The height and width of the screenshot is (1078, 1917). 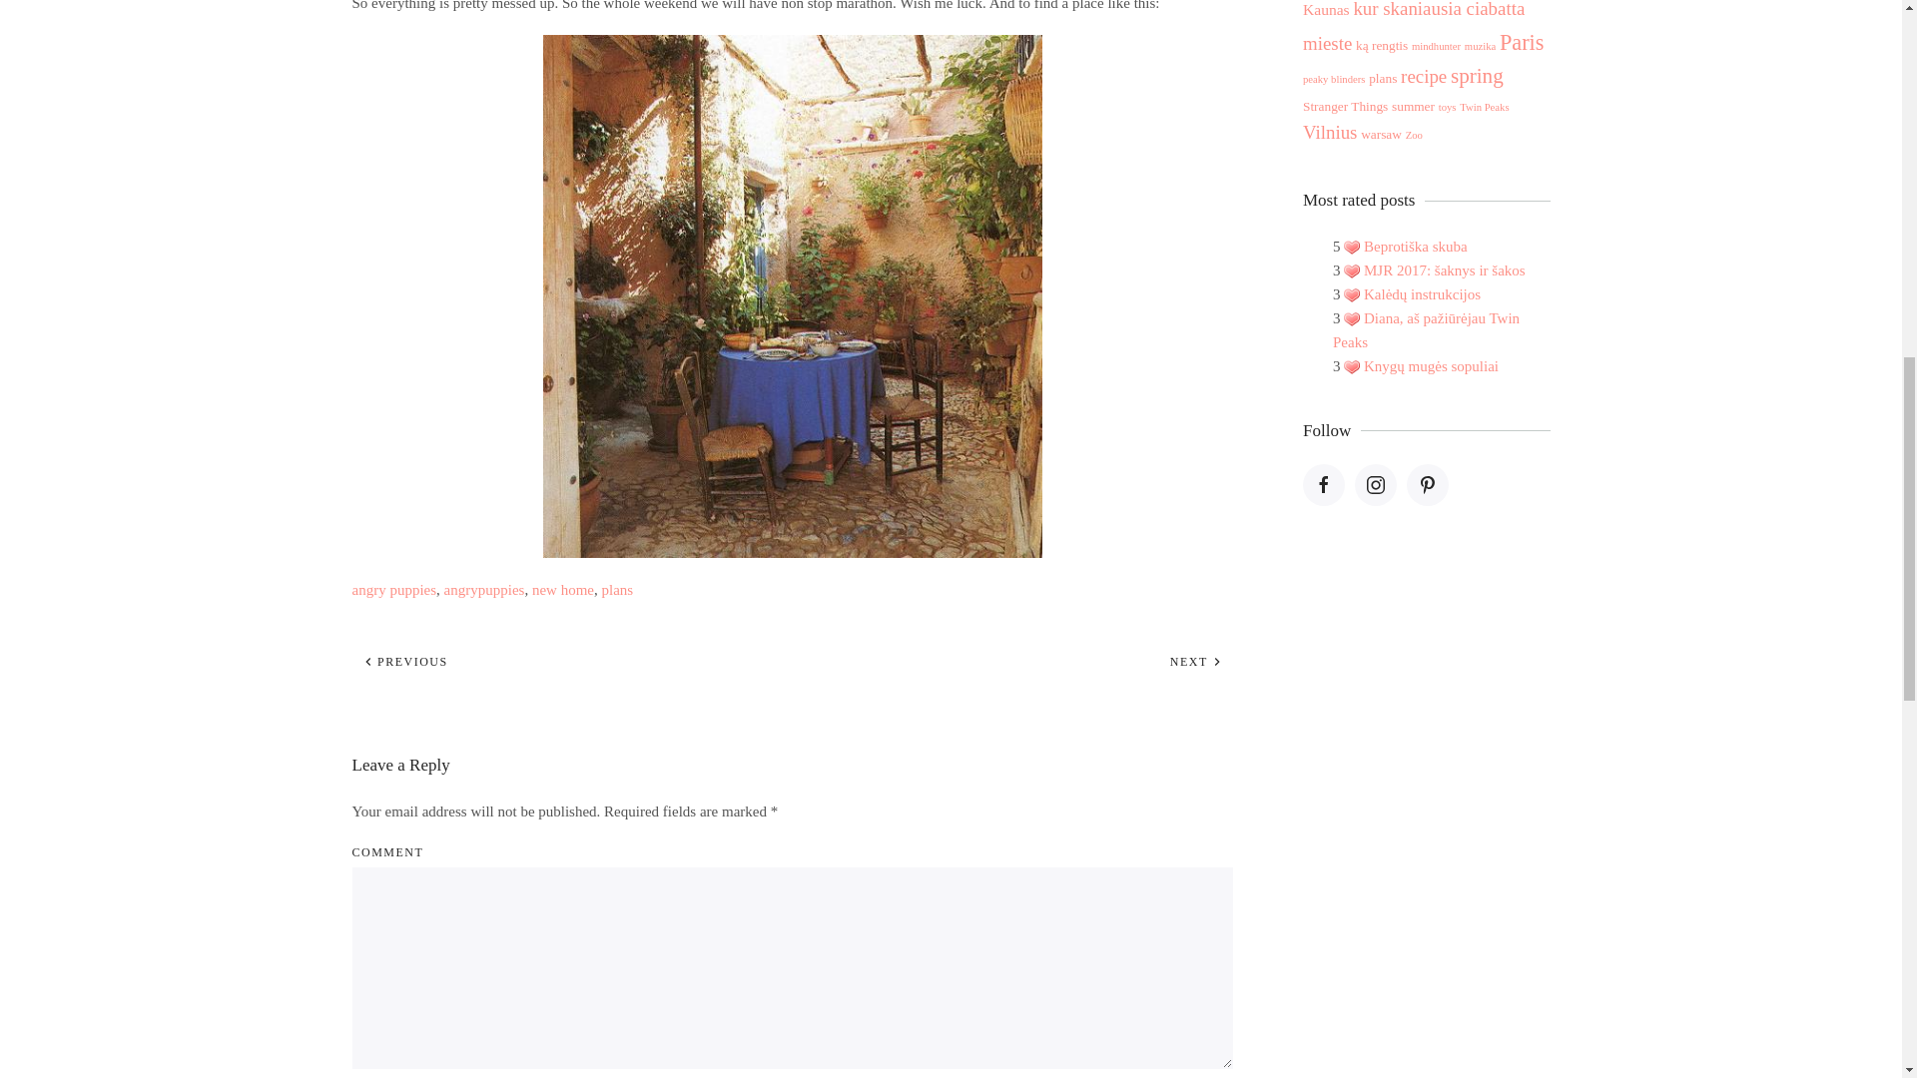 I want to click on 3 votes, average: 1.00 out of 1, so click(x=1351, y=366).